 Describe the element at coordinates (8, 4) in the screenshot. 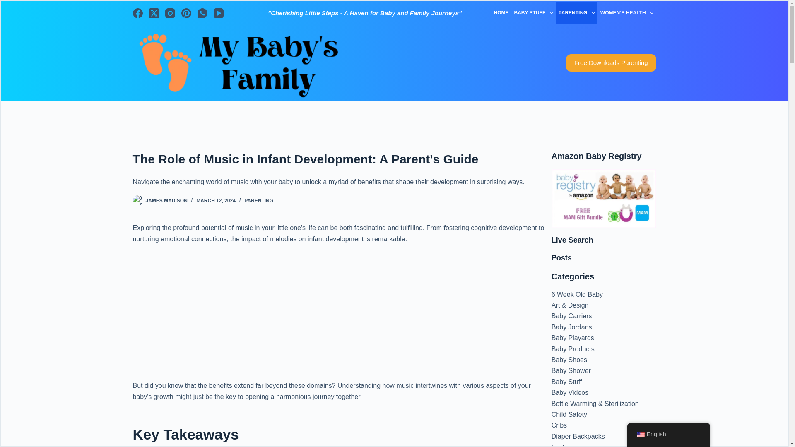

I see `Skip to content` at that location.